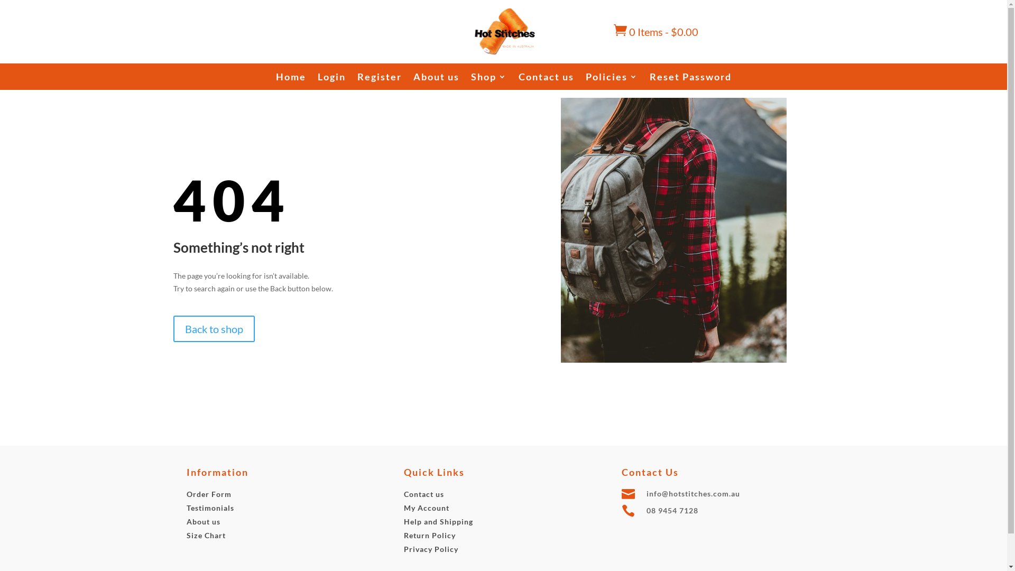 This screenshot has height=571, width=1015. What do you see at coordinates (431, 549) in the screenshot?
I see `Privacy Policy` at bounding box center [431, 549].